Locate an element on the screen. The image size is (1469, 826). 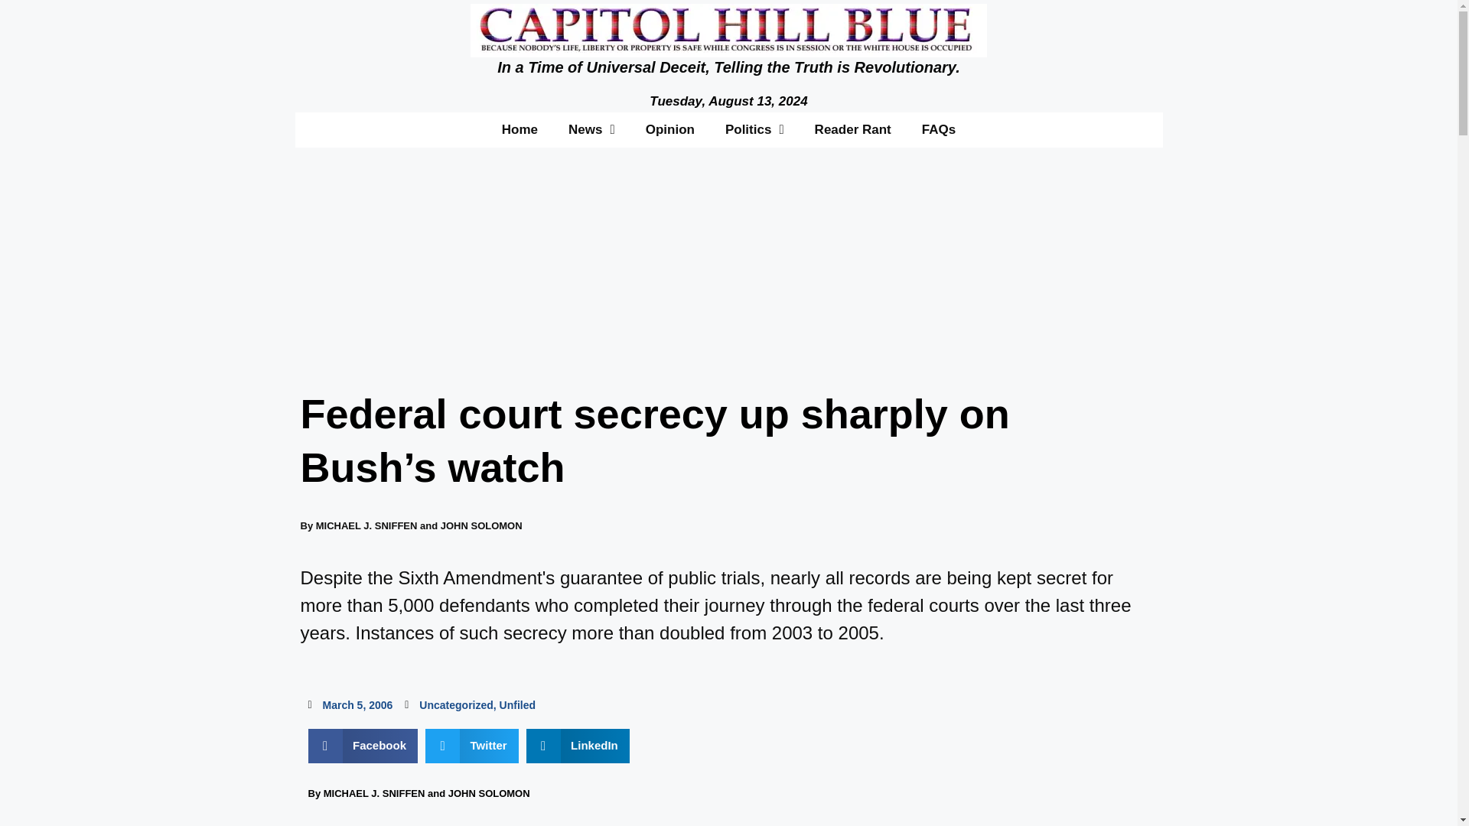
Opinion is located at coordinates (669, 128).